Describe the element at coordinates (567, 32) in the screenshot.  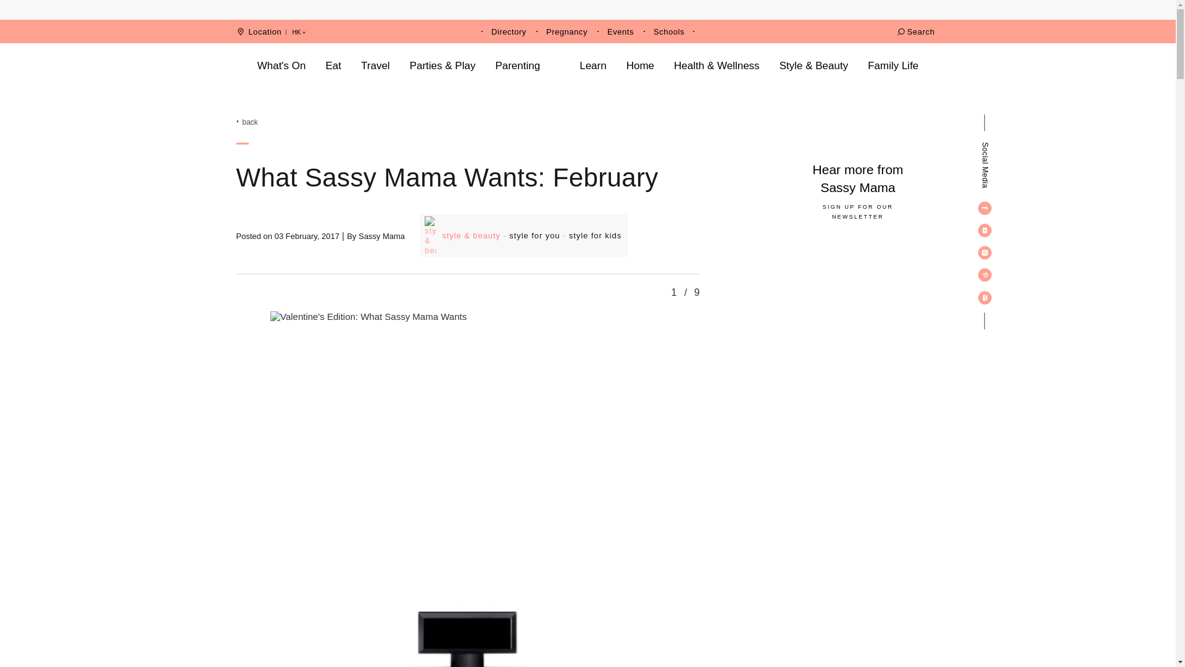
I see `Pregnancy` at that location.